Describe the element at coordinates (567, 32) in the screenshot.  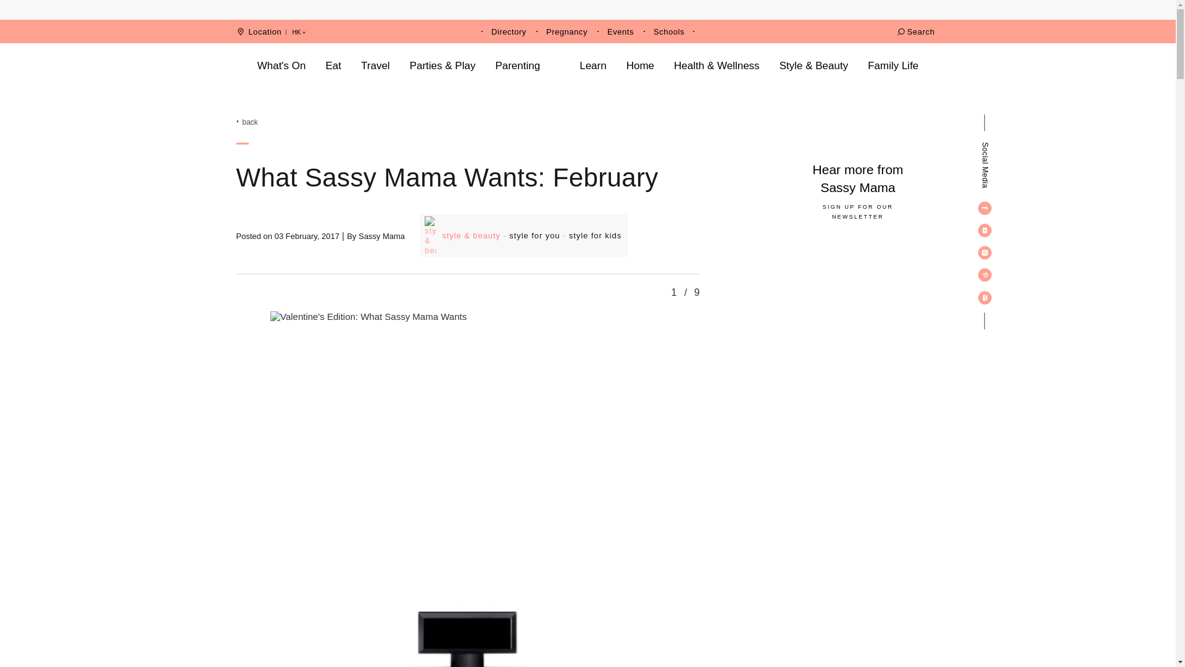
I see `Pregnancy` at that location.